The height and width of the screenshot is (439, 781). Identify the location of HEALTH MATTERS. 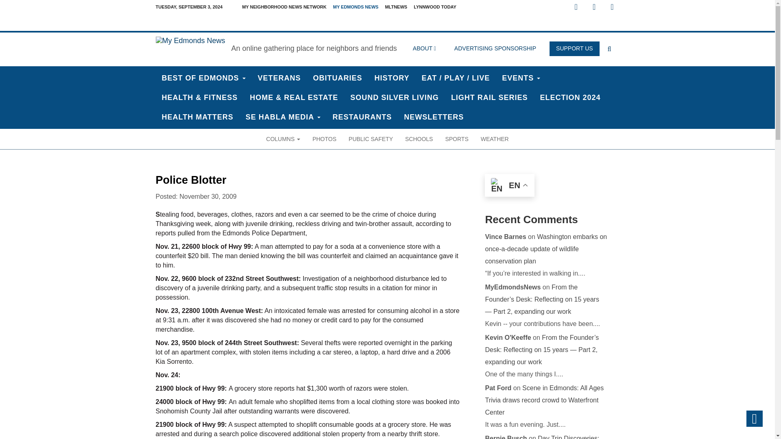
(197, 117).